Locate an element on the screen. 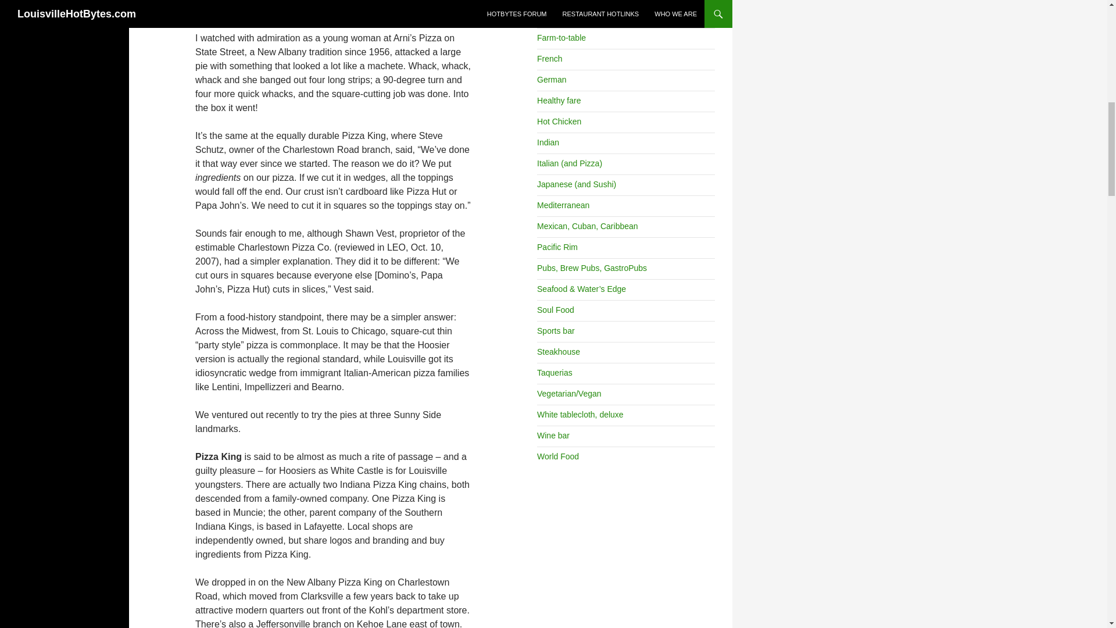 This screenshot has width=1116, height=628. French is located at coordinates (549, 58).